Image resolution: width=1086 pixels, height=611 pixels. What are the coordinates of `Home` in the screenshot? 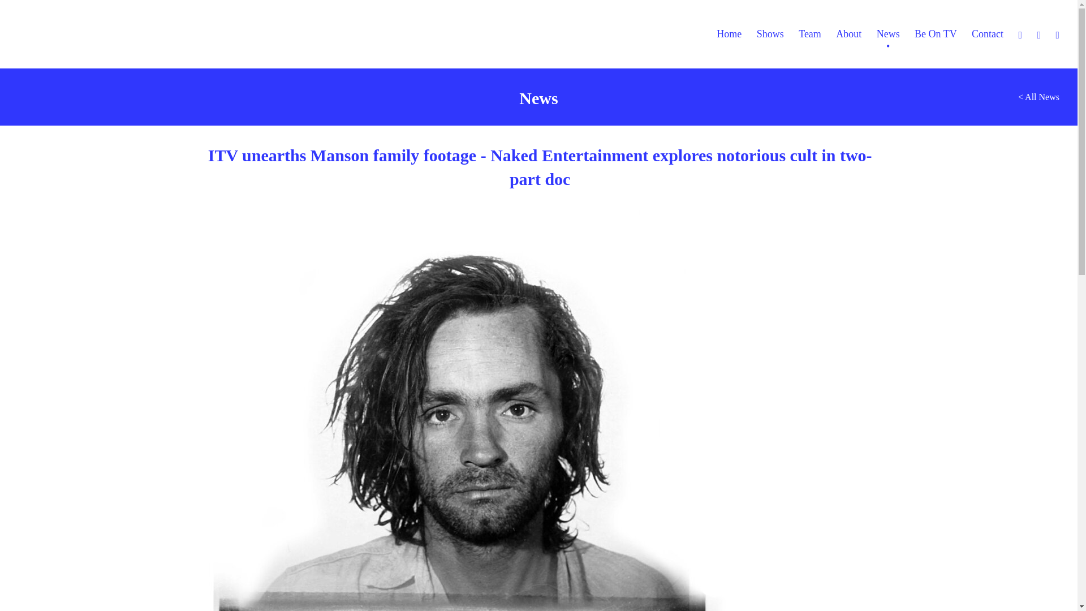 It's located at (729, 34).